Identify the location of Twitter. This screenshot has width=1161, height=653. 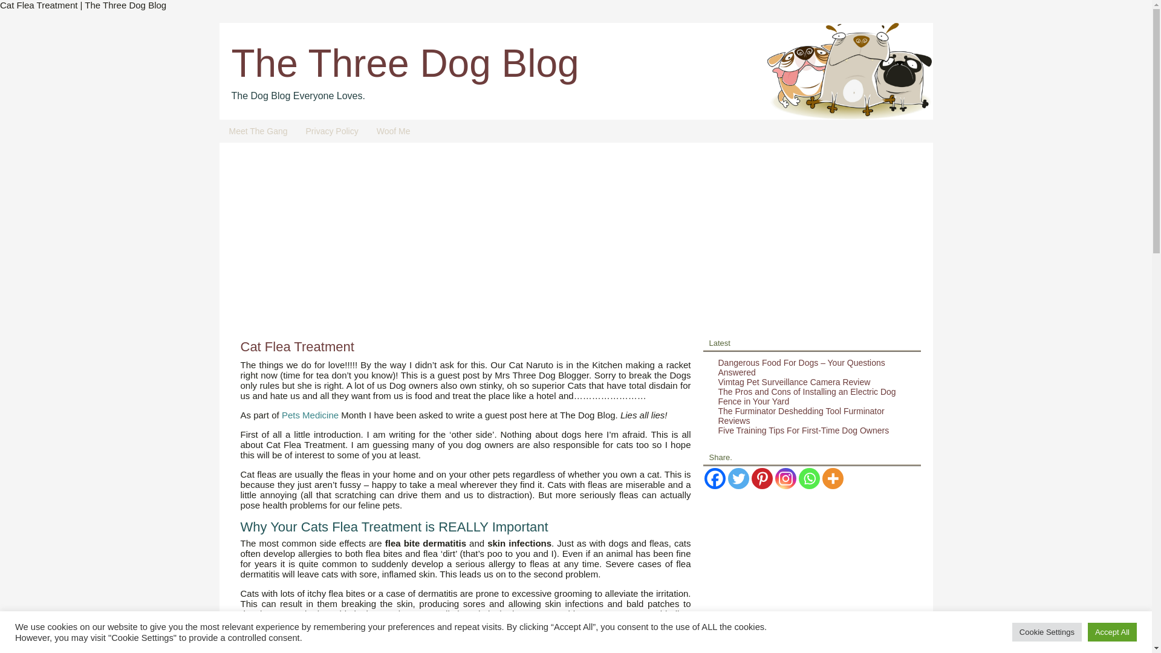
(738, 478).